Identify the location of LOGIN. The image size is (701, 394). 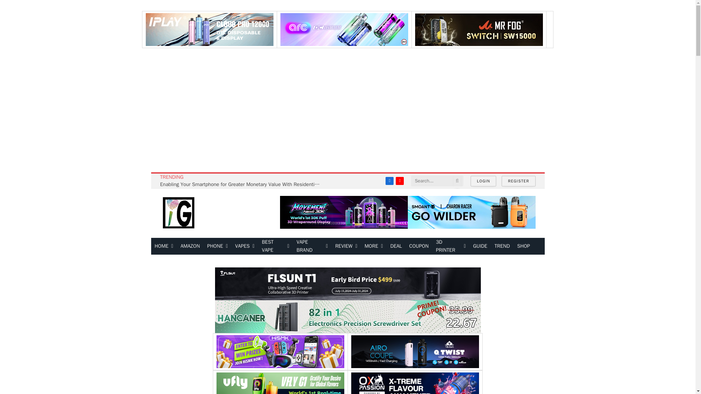
(483, 181).